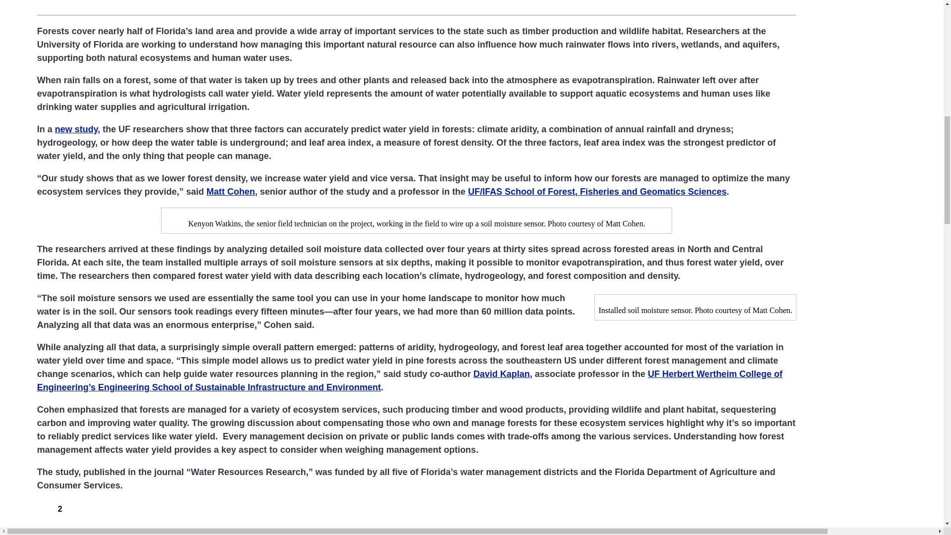  Describe the element at coordinates (43, 507) in the screenshot. I see `I found this post helpful` at that location.